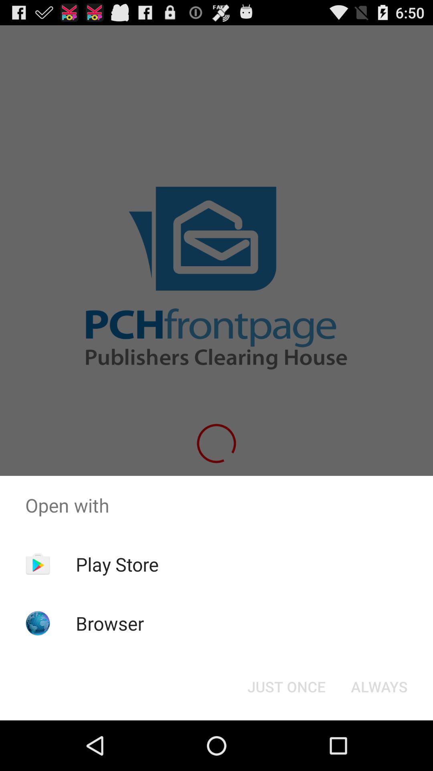 The width and height of the screenshot is (433, 771). Describe the element at coordinates (379, 687) in the screenshot. I see `select the item below the open with item` at that location.